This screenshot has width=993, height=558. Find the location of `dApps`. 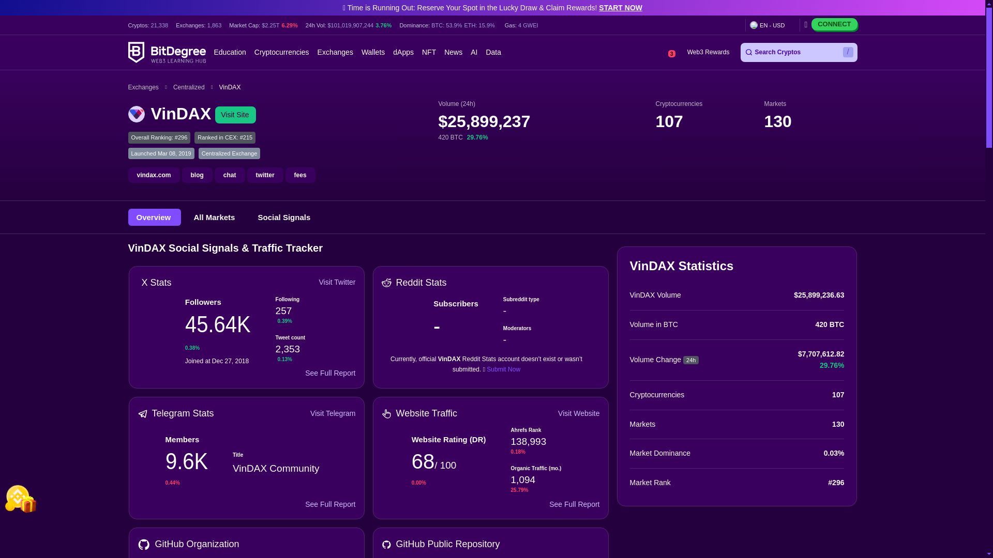

dApps is located at coordinates (403, 53).